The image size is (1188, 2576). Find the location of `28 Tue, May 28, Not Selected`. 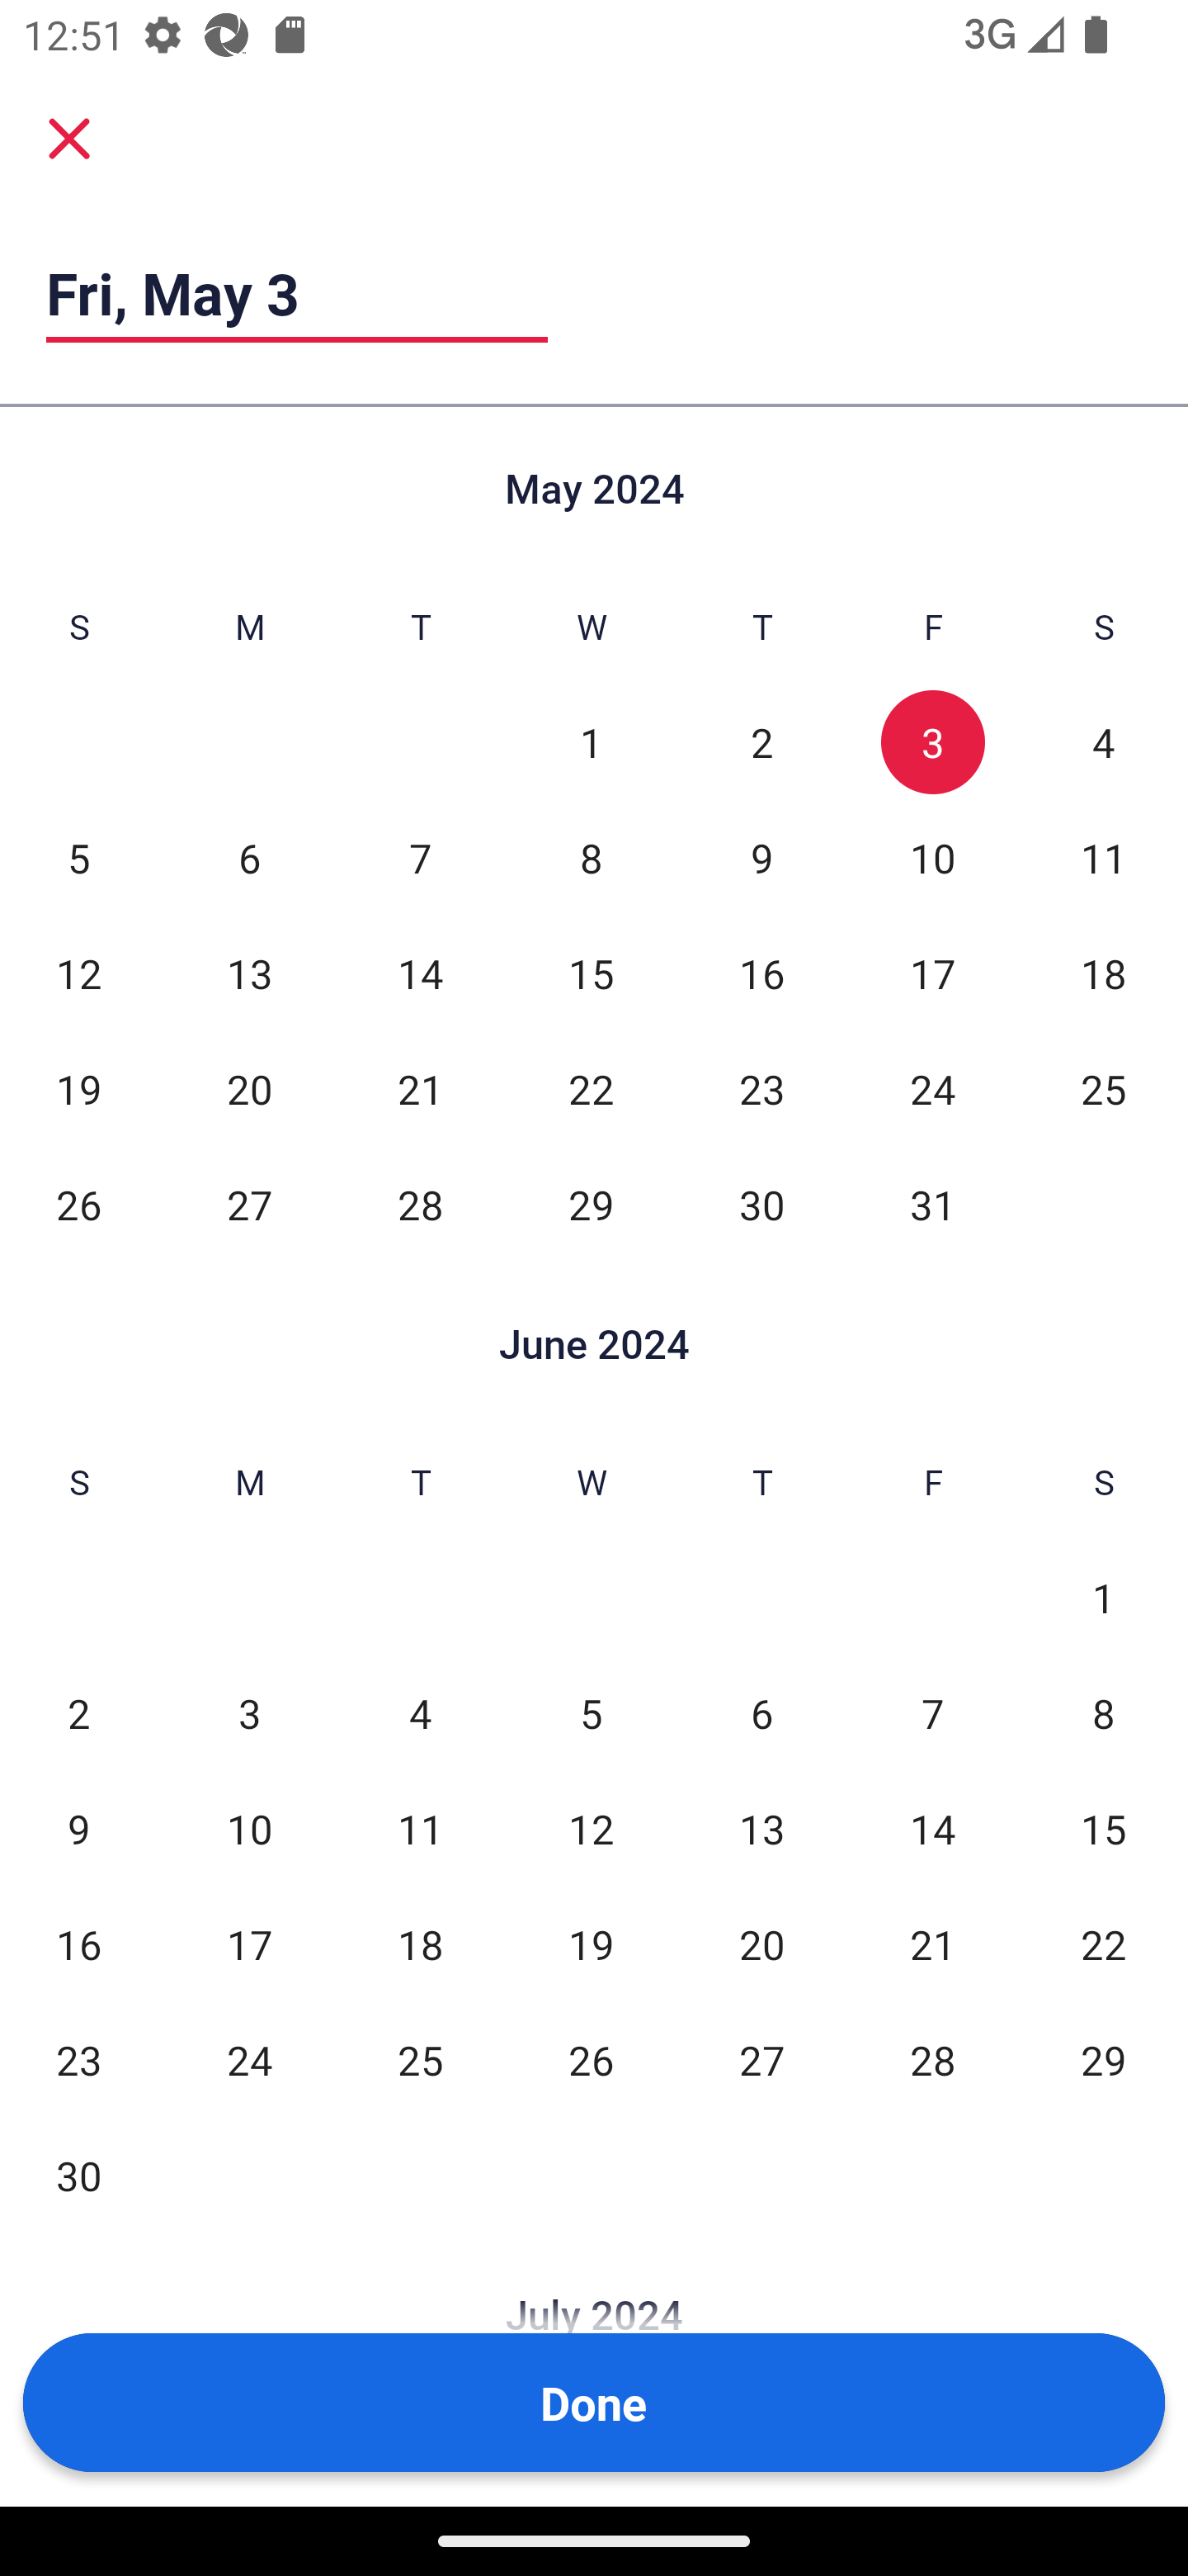

28 Tue, May 28, Not Selected is located at coordinates (421, 1204).